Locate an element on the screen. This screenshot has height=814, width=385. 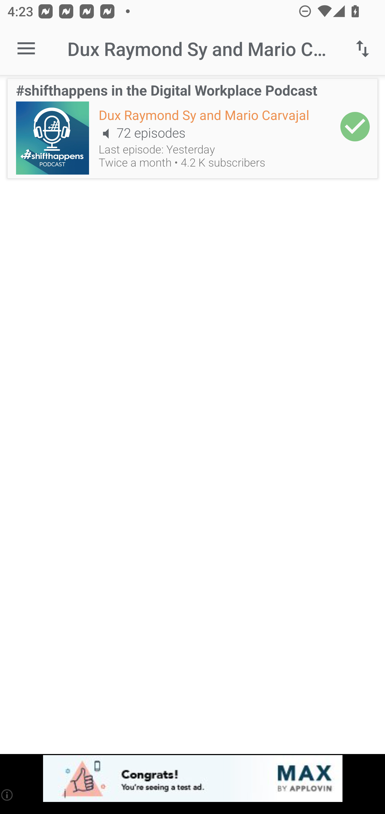
(i) is located at coordinates (7, 795).